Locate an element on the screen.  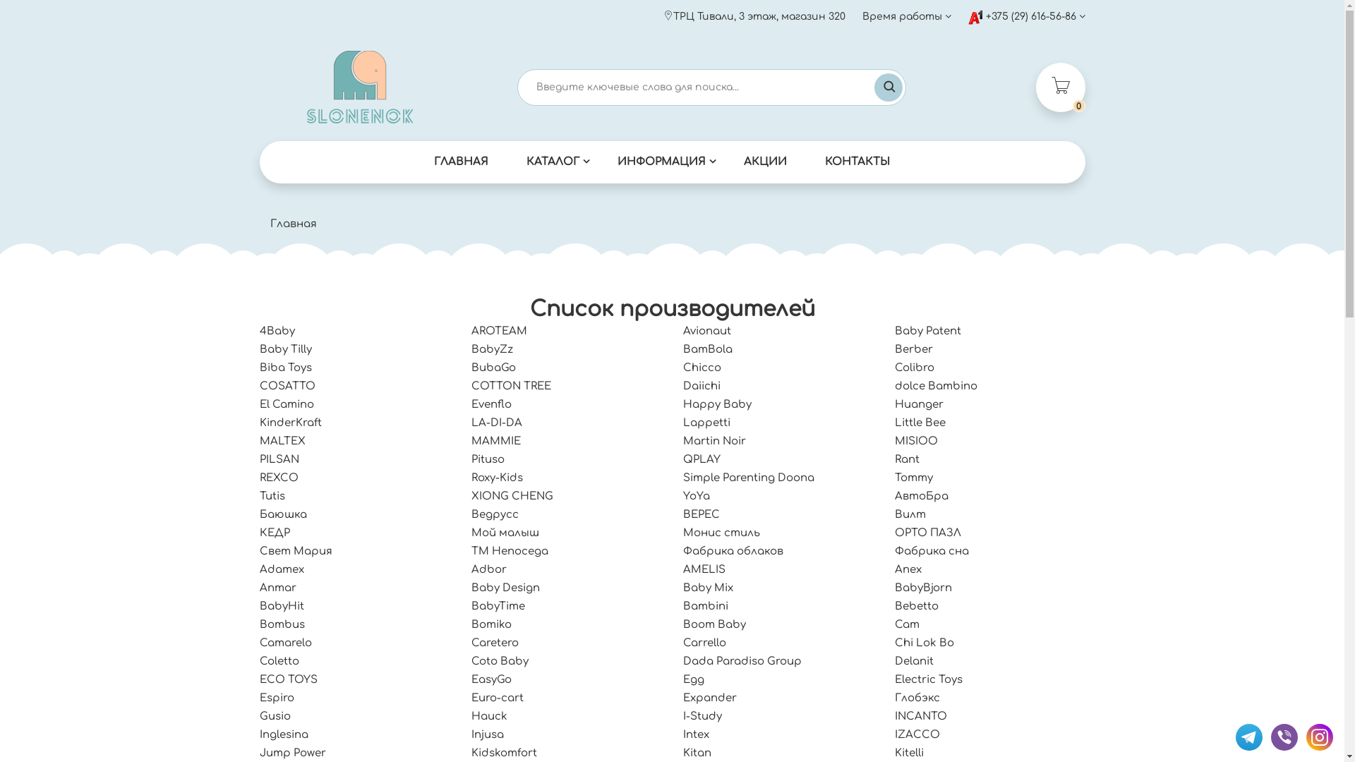
Anex is located at coordinates (908, 570).